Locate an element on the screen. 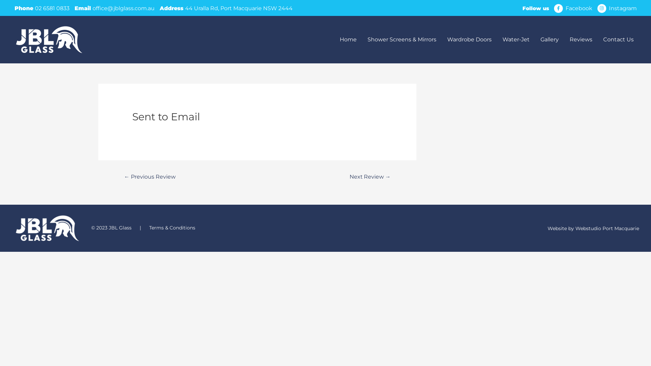 The width and height of the screenshot is (651, 366). Gallery is located at coordinates (550, 40).